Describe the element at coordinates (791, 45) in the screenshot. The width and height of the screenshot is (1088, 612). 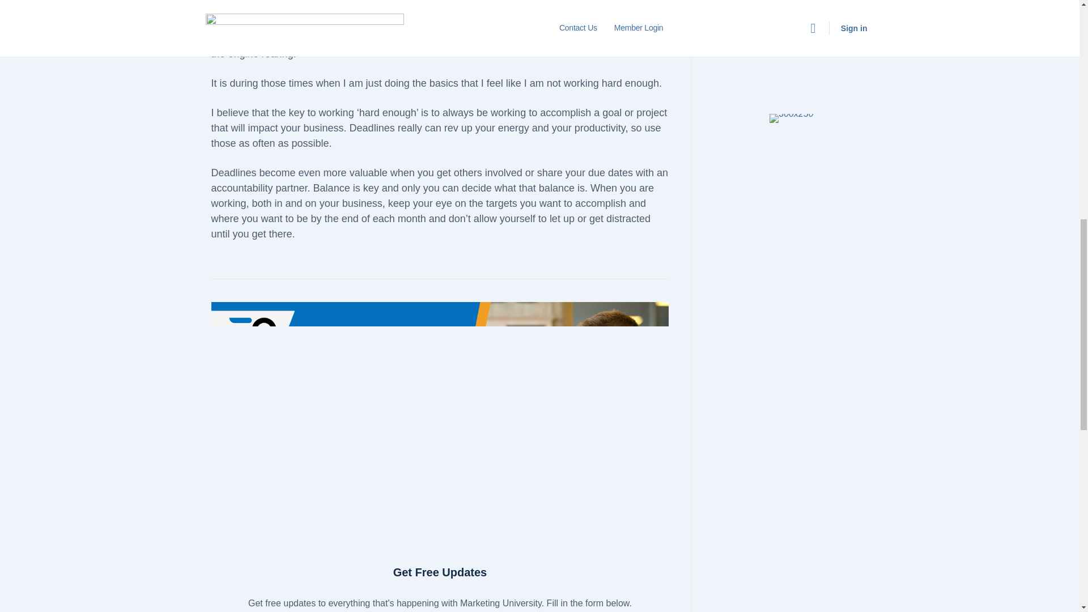
I see `Story` at that location.